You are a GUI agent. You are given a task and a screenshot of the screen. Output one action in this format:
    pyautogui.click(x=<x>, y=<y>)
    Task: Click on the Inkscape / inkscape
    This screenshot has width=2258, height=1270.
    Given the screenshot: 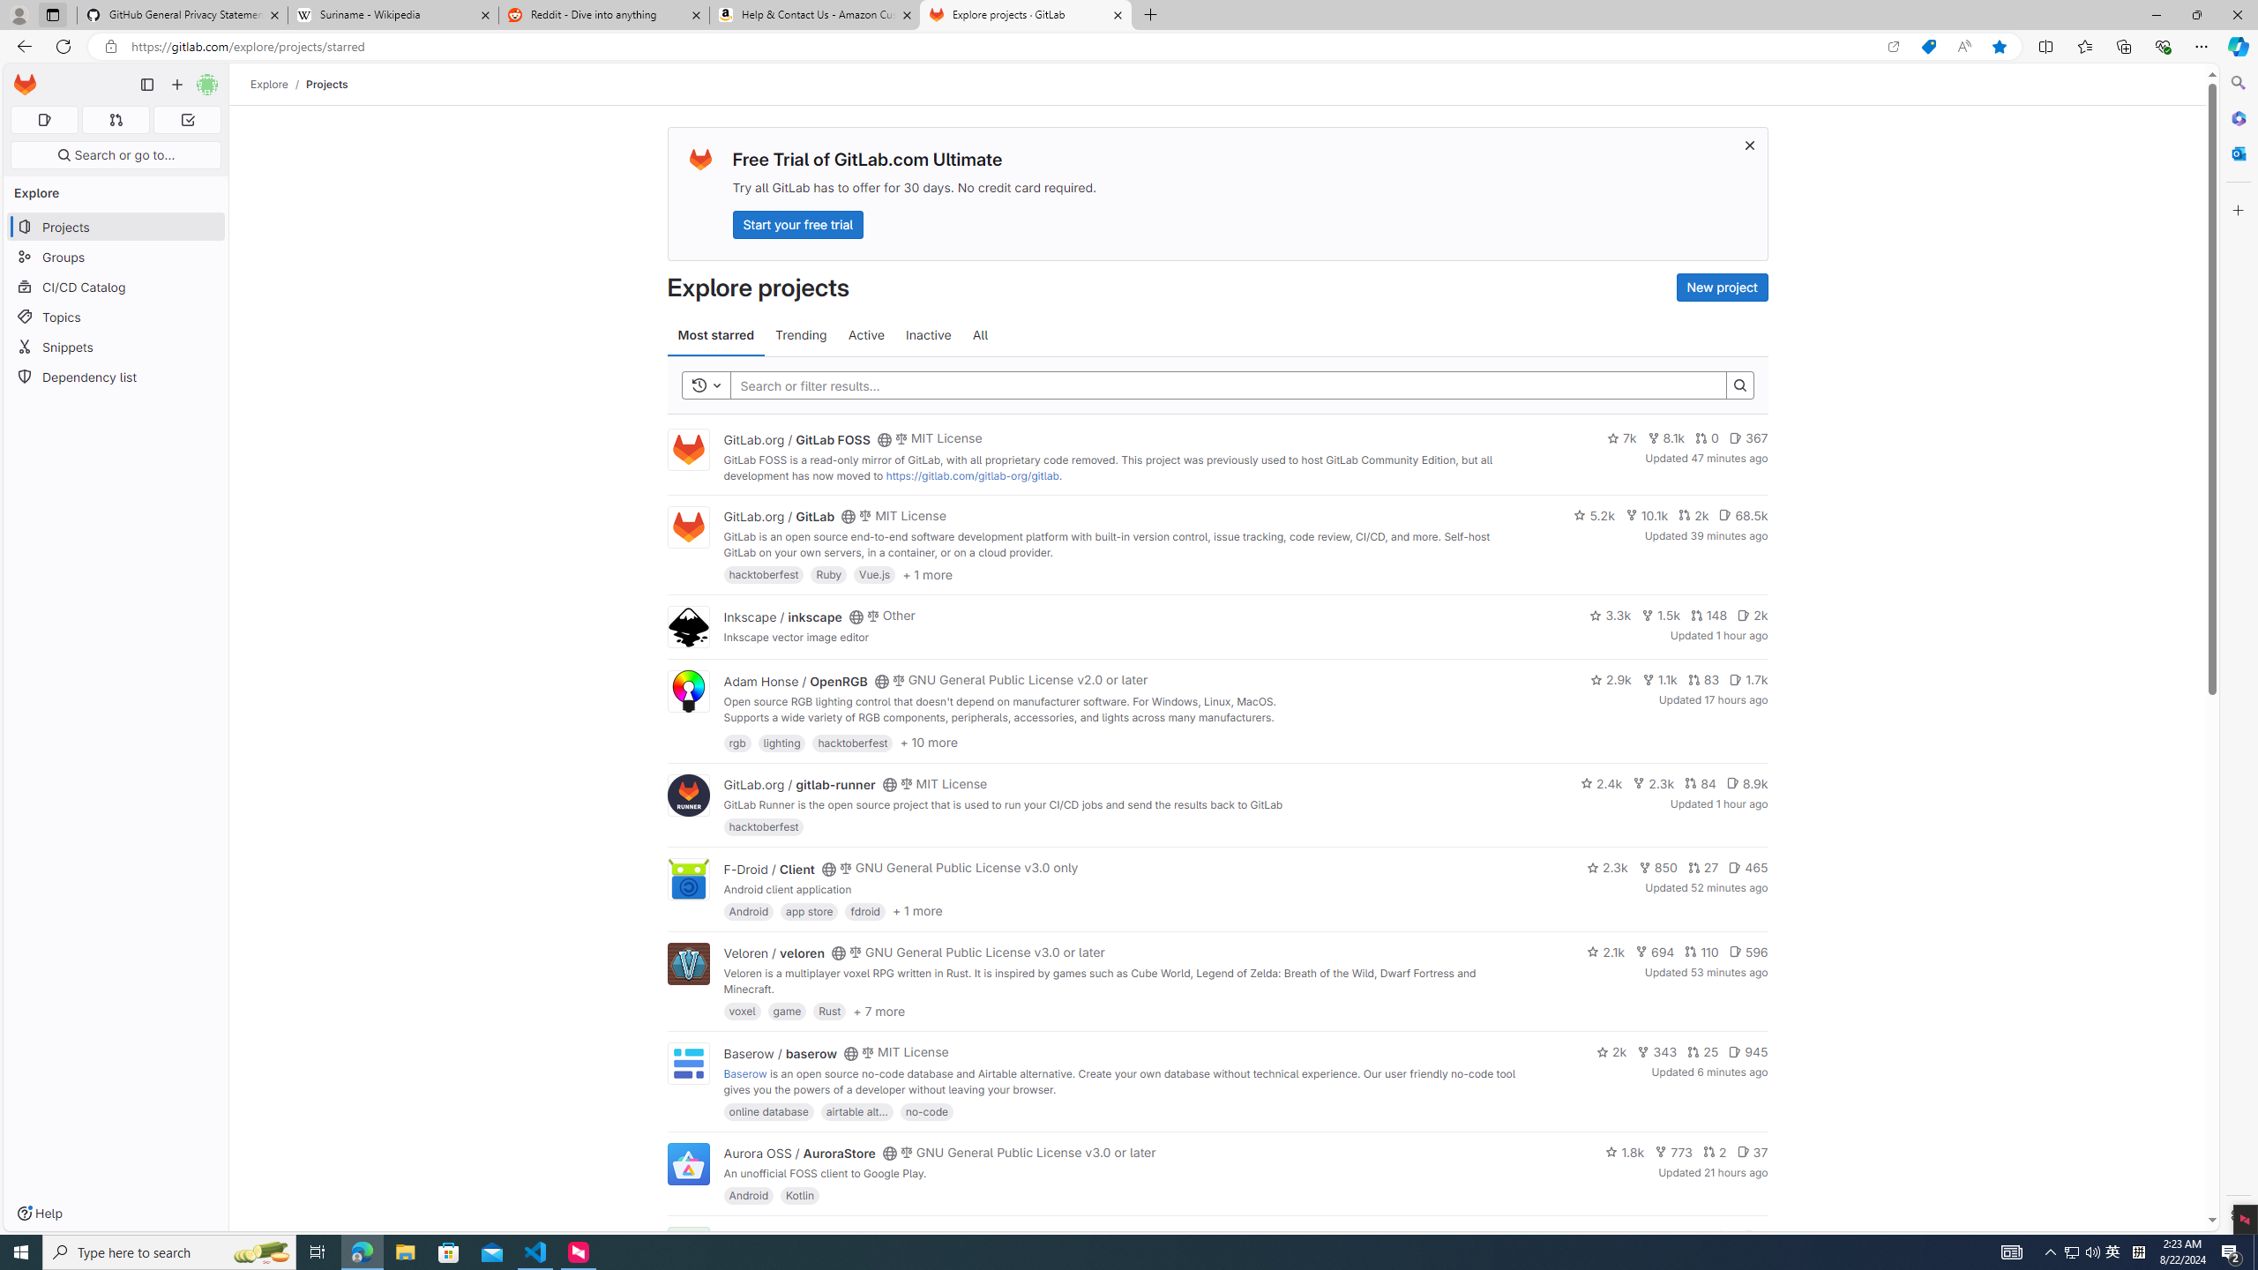 What is the action you would take?
    pyautogui.click(x=781, y=616)
    